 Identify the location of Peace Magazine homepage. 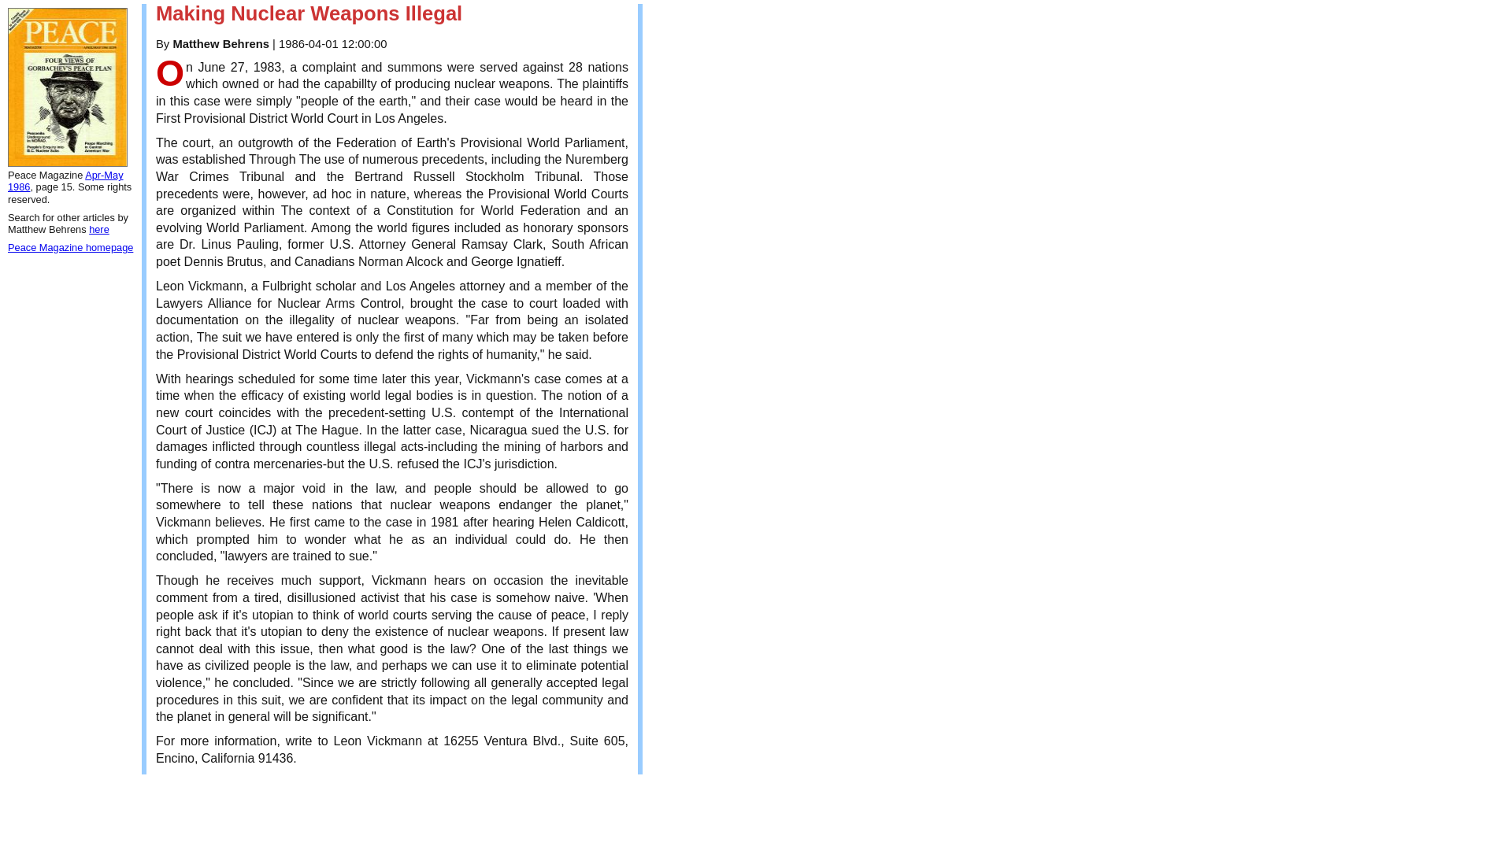
(69, 247).